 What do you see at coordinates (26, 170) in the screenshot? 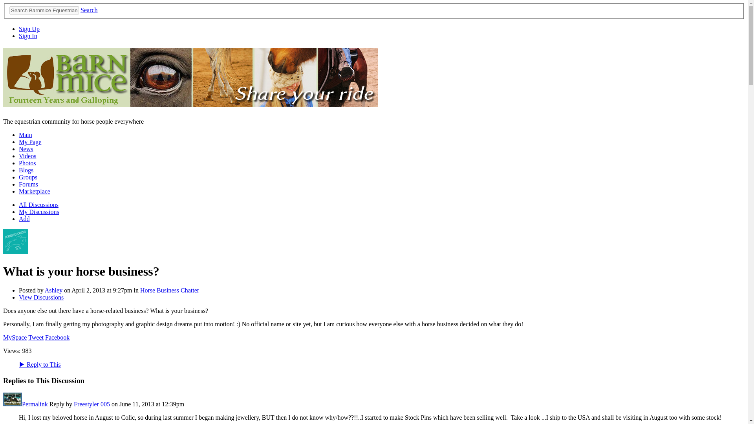
I see `Blogs` at bounding box center [26, 170].